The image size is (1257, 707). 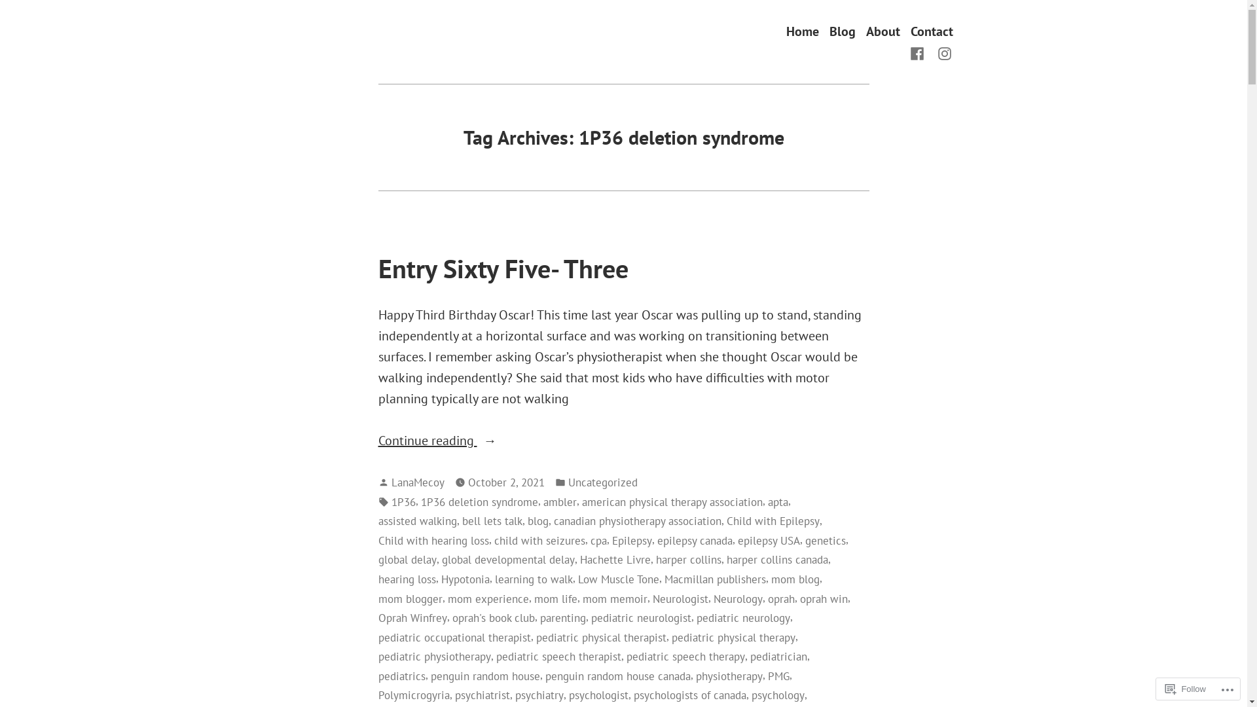 What do you see at coordinates (824, 599) in the screenshot?
I see `oprah win` at bounding box center [824, 599].